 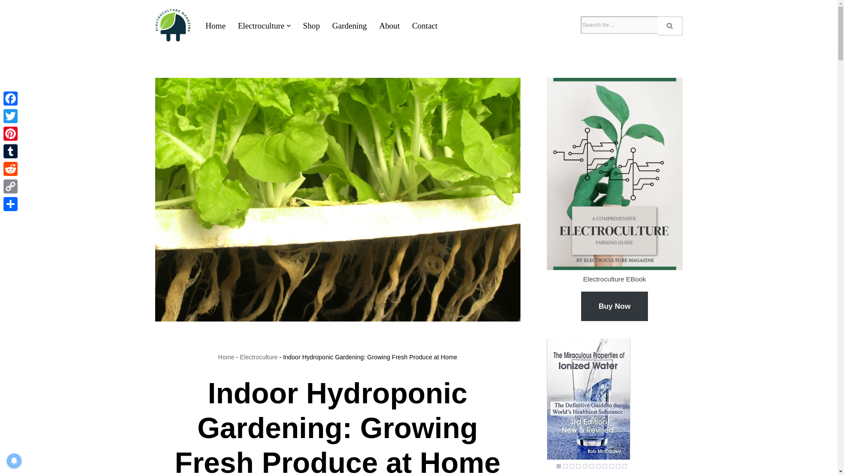 I want to click on Skip to content, so click(x=7, y=18).